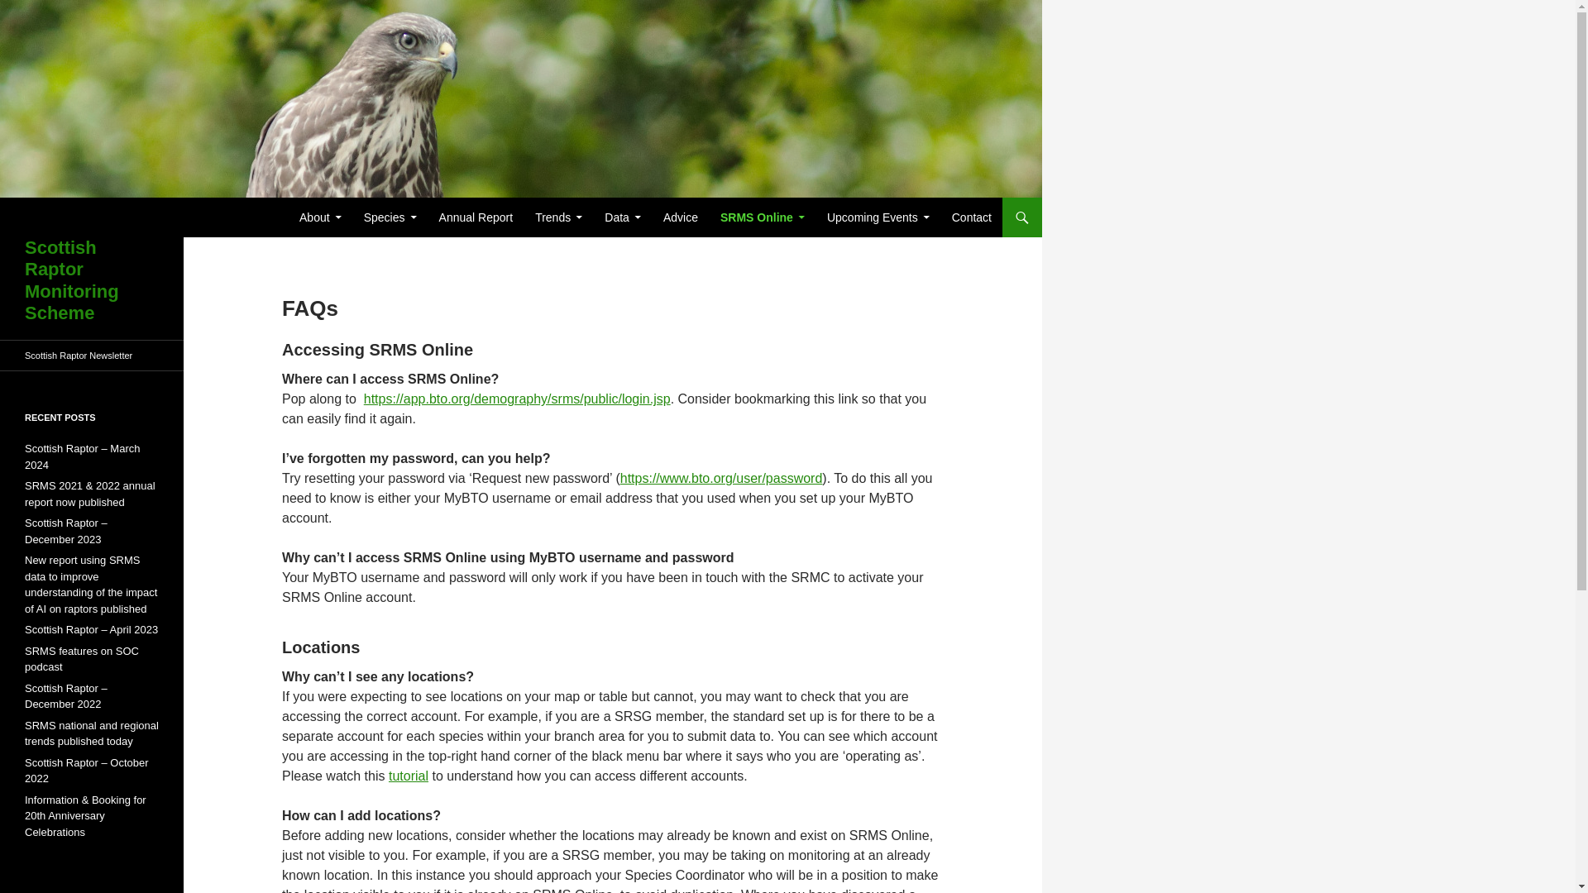  I want to click on Species, so click(390, 217).